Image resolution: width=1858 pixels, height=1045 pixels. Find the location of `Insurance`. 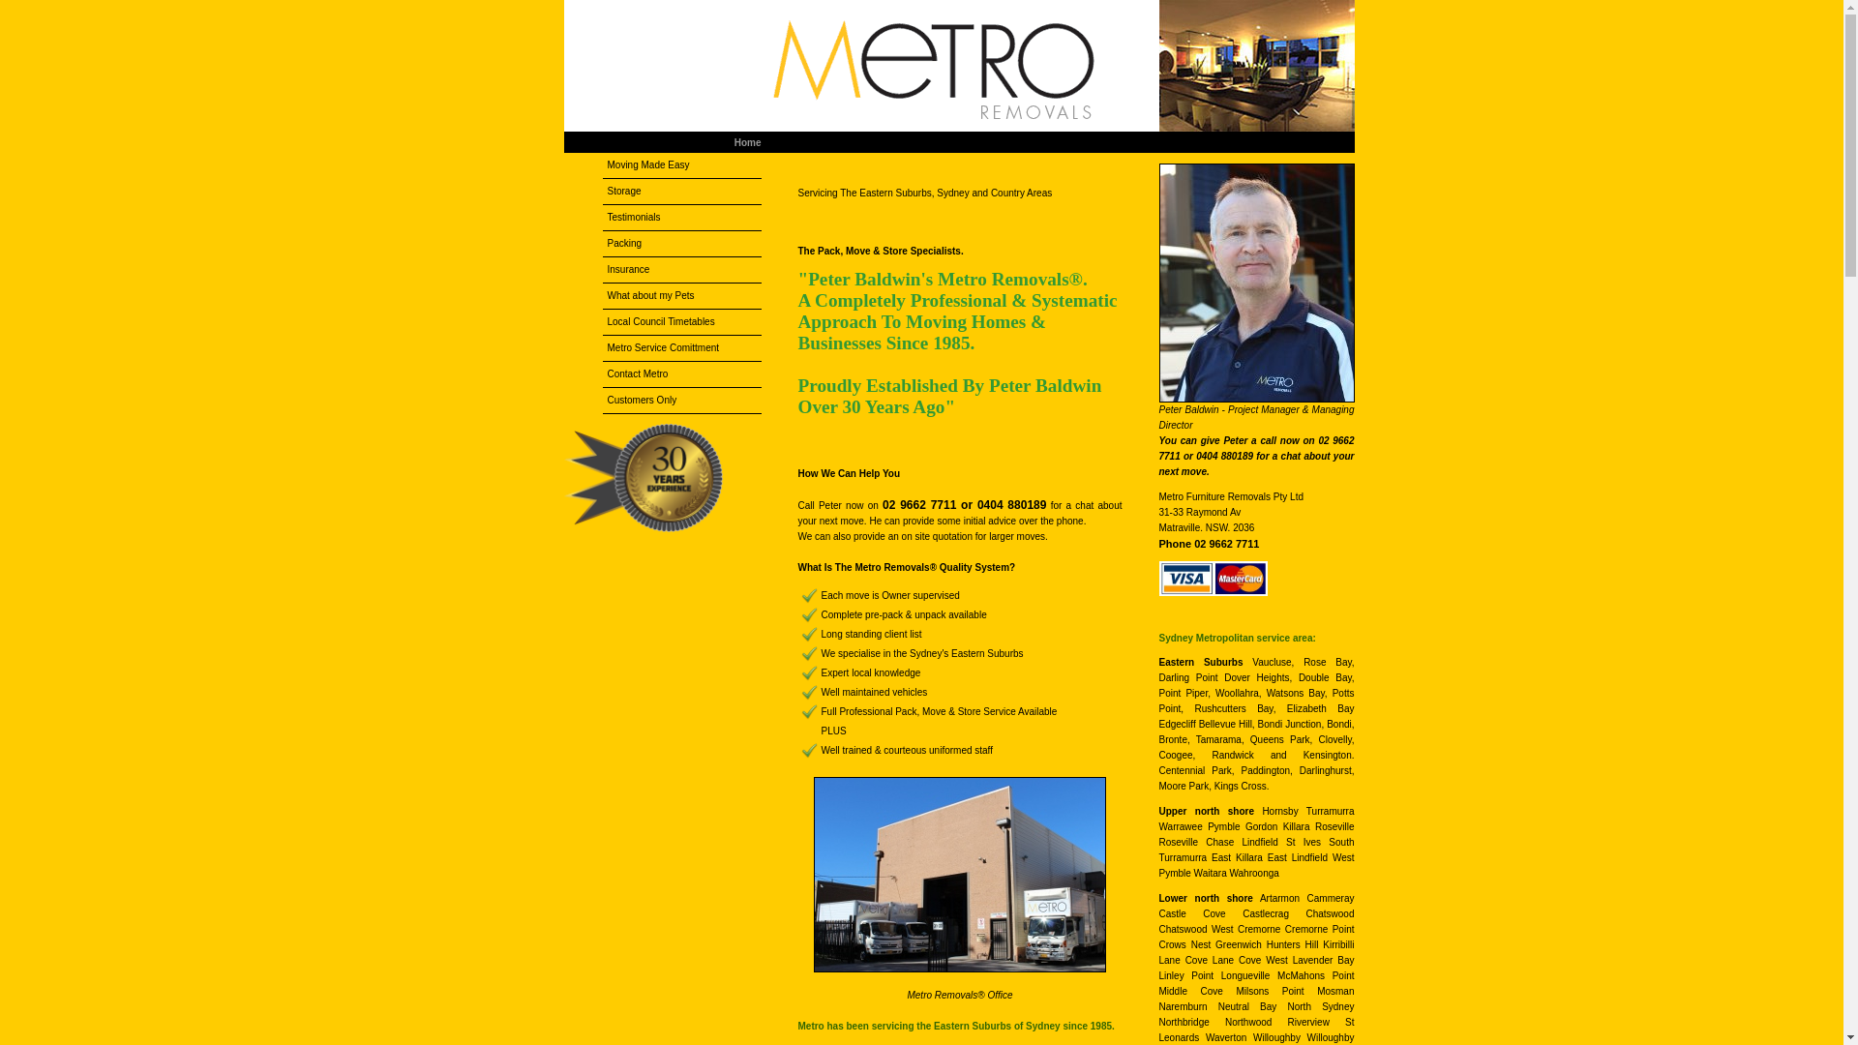

Insurance is located at coordinates (681, 270).